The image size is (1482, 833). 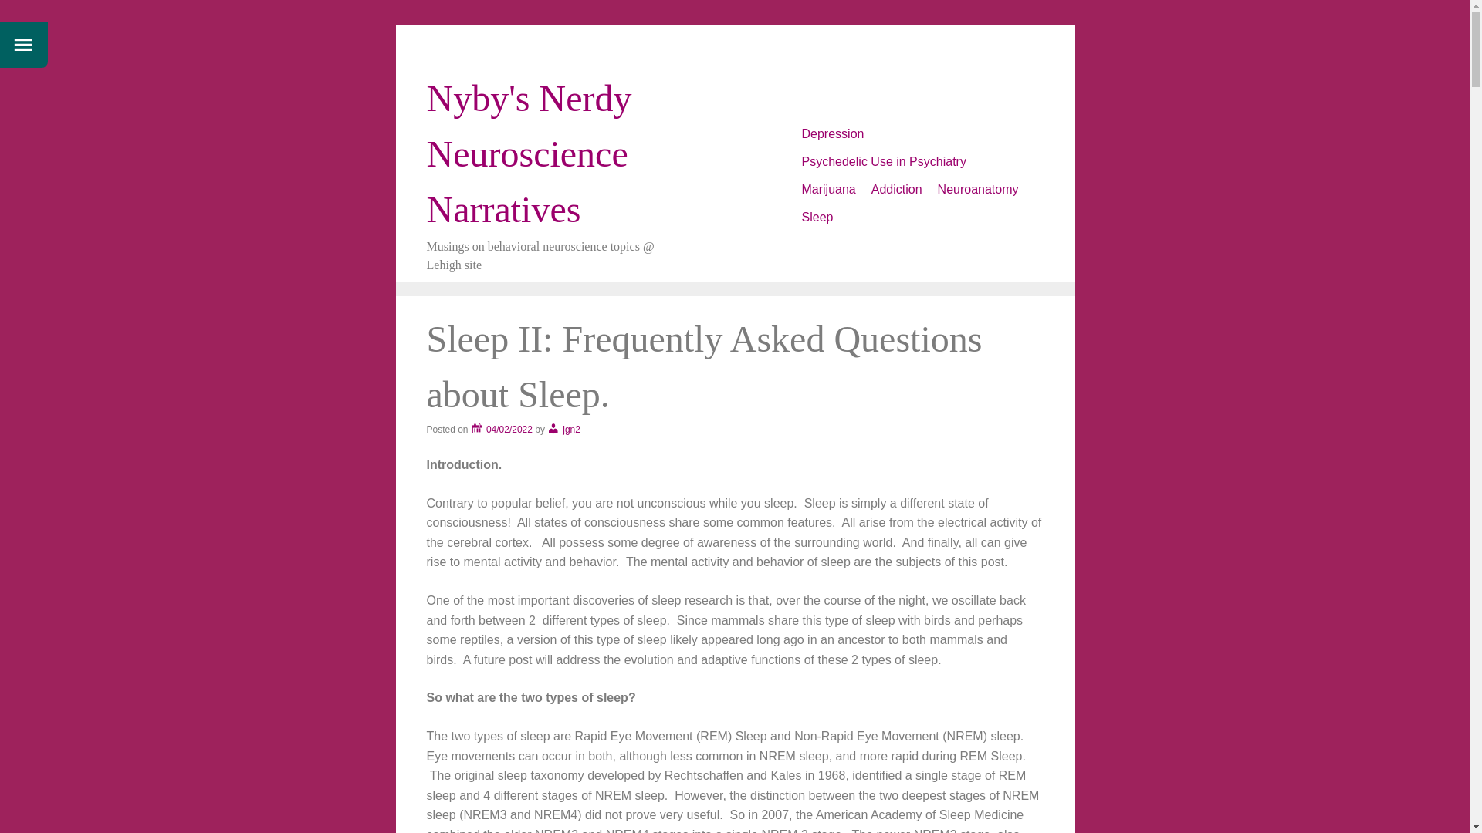 What do you see at coordinates (563, 429) in the screenshot?
I see `jgn2` at bounding box center [563, 429].